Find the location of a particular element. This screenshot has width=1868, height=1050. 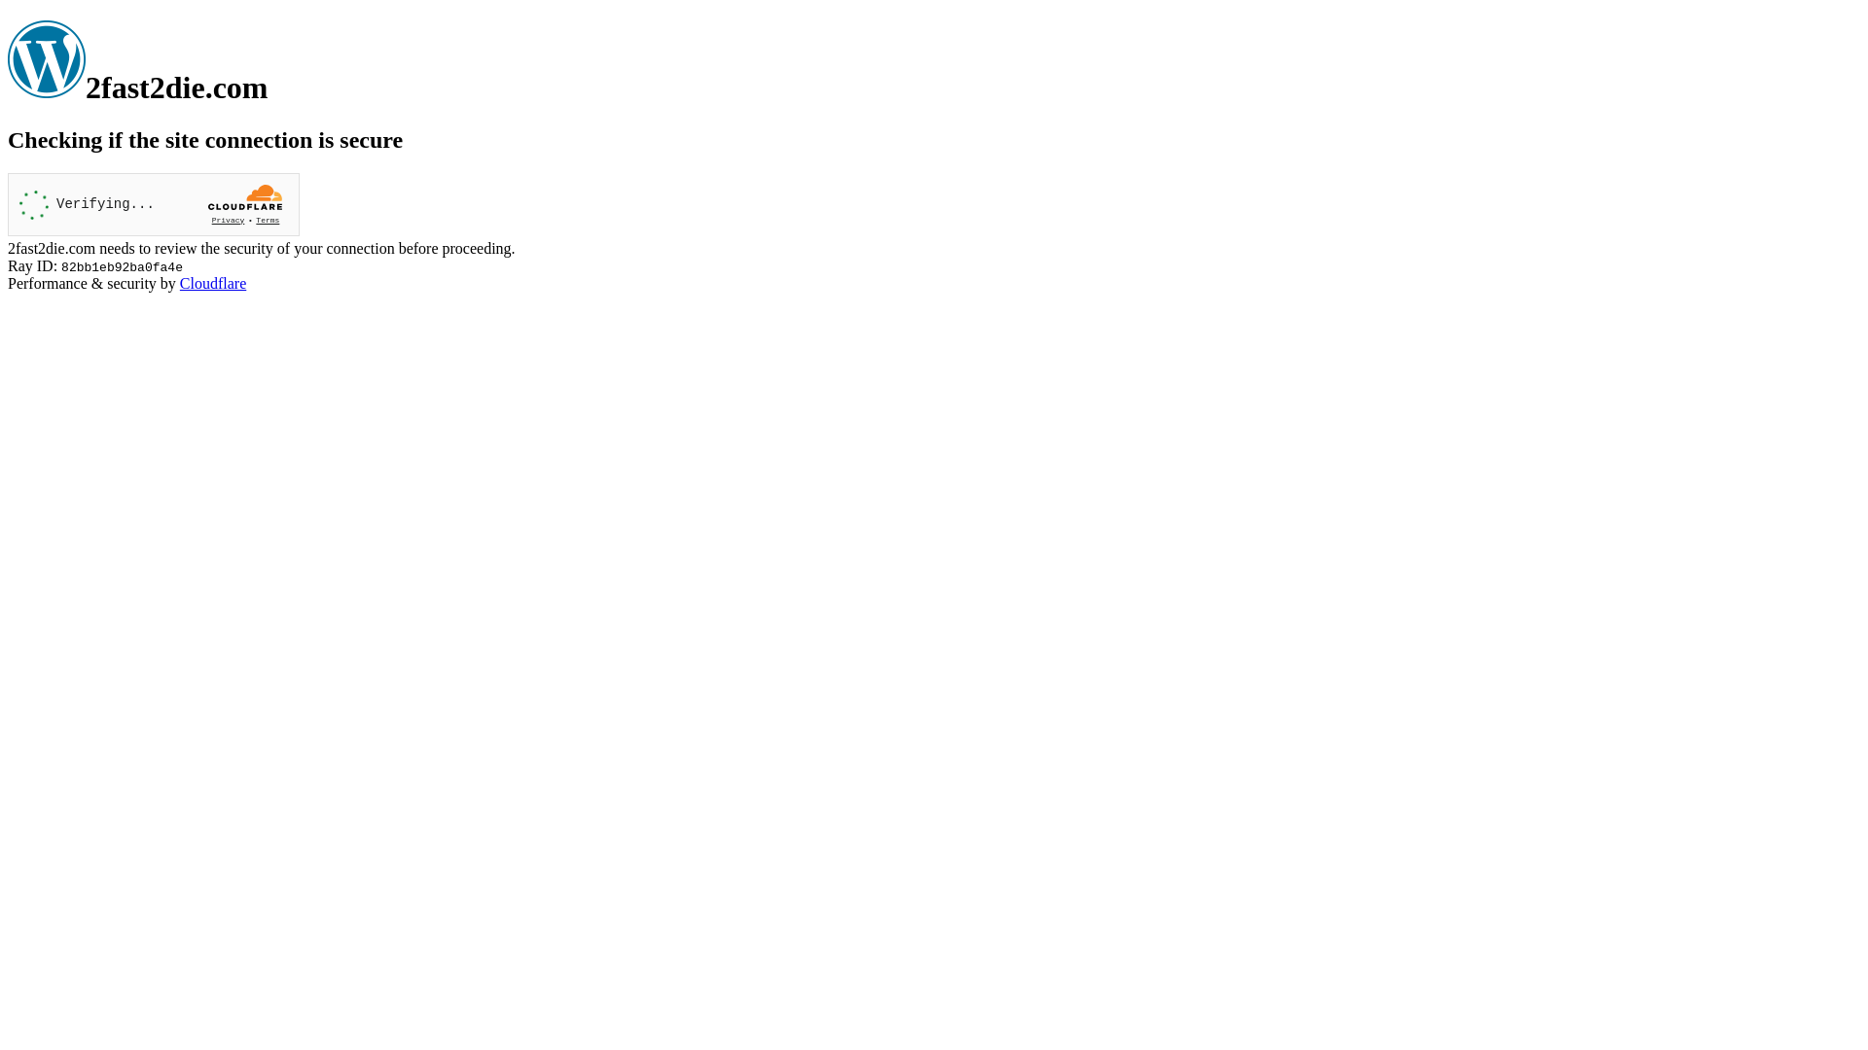

Cloudflare is located at coordinates (213, 284).